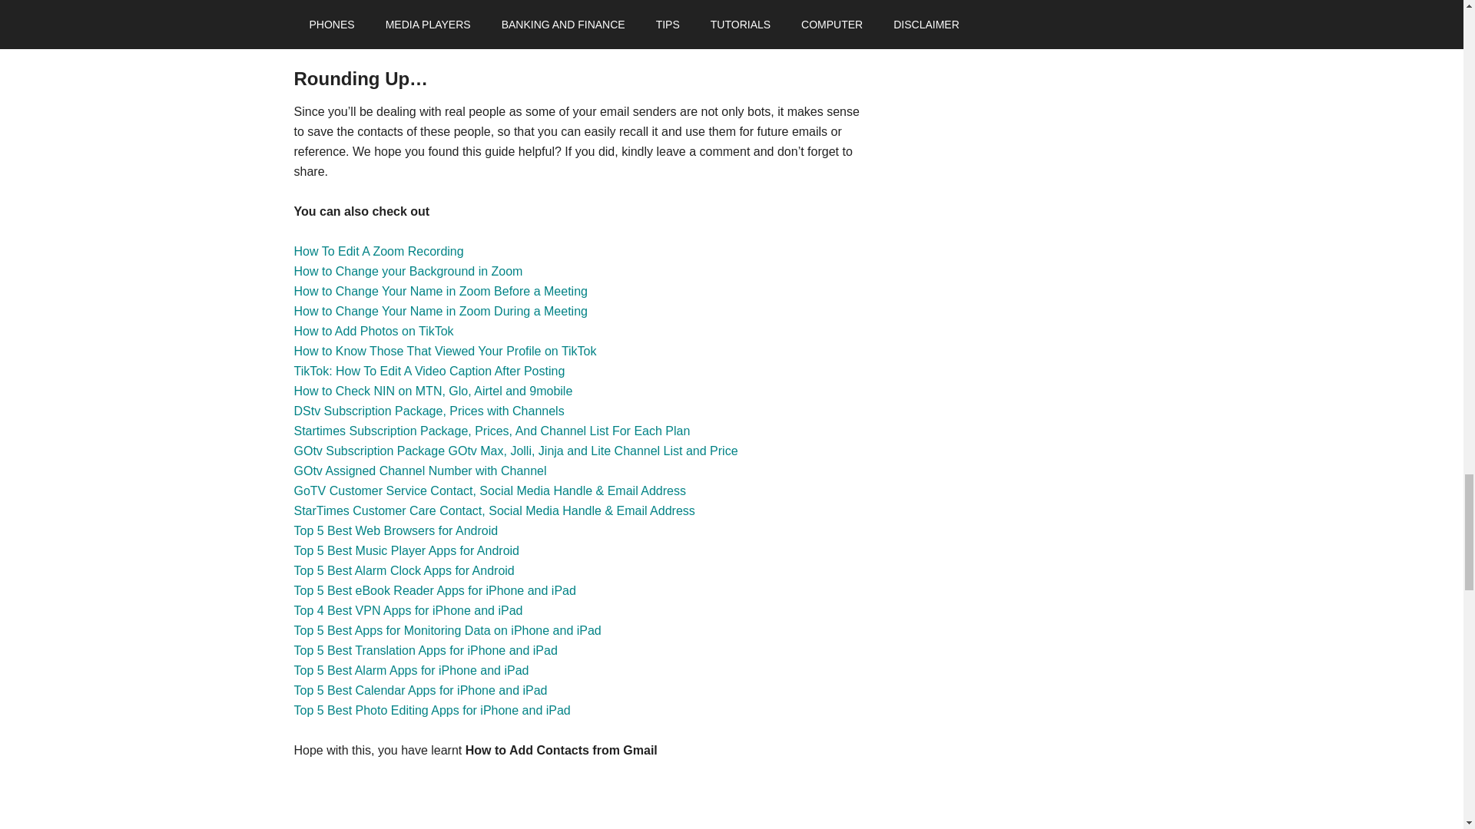 The width and height of the screenshot is (1475, 829). I want to click on Top 4 Best VPN Apps for iPhone and iPad, so click(407, 610).